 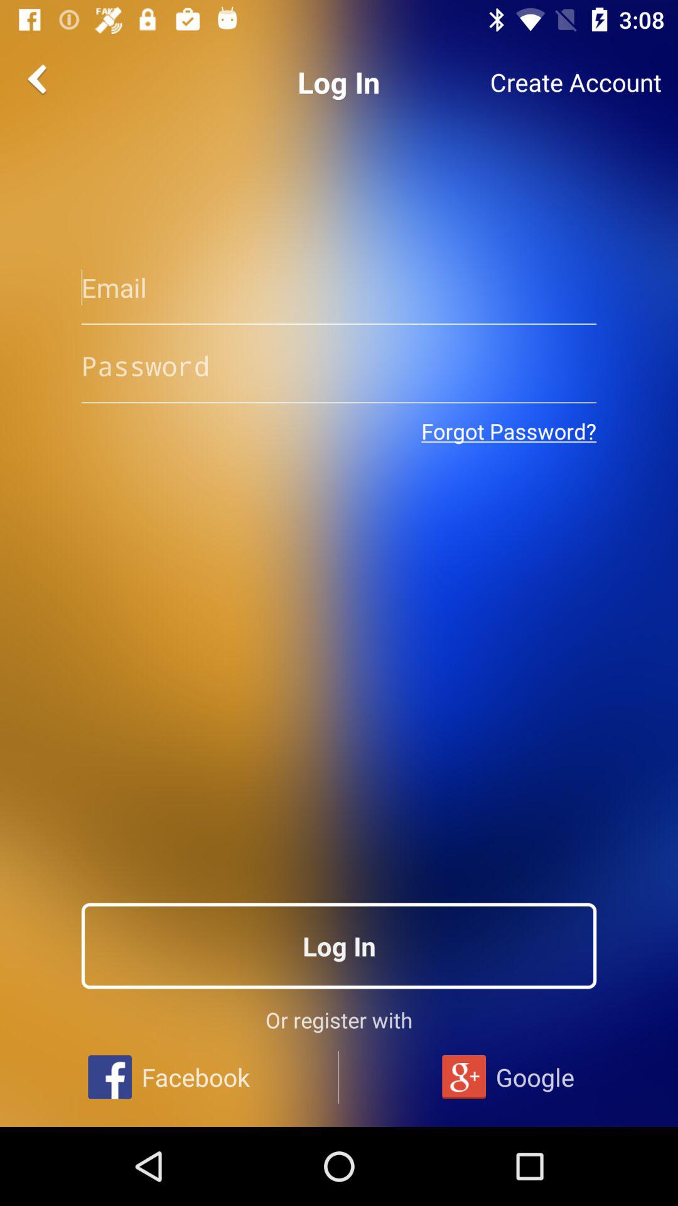 I want to click on open the item next to the log in, so click(x=40, y=79).